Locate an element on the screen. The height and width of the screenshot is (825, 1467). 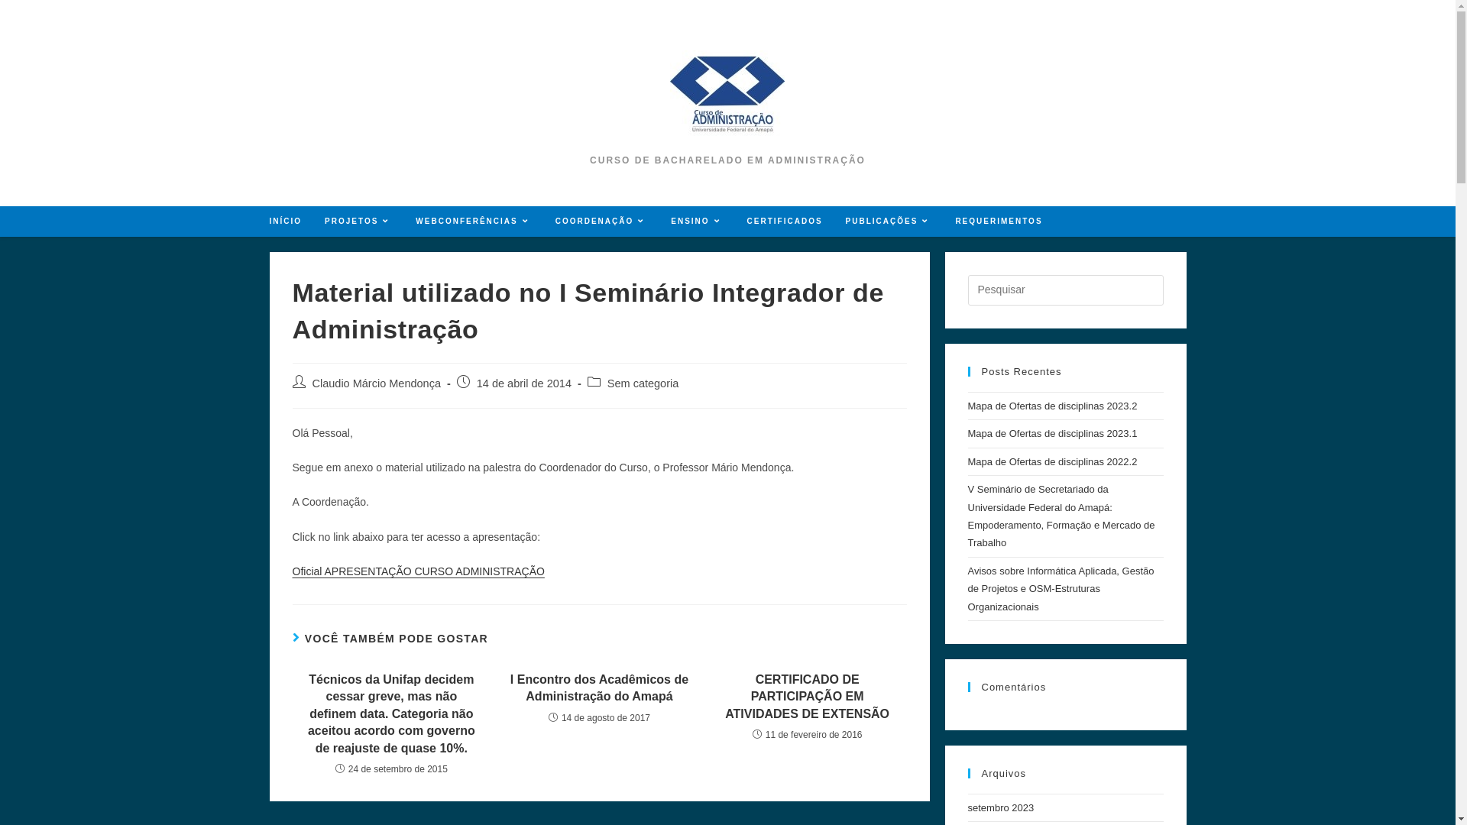
Mapa de Ofertas de disciplinas 2022.2 is located at coordinates (1052, 461).